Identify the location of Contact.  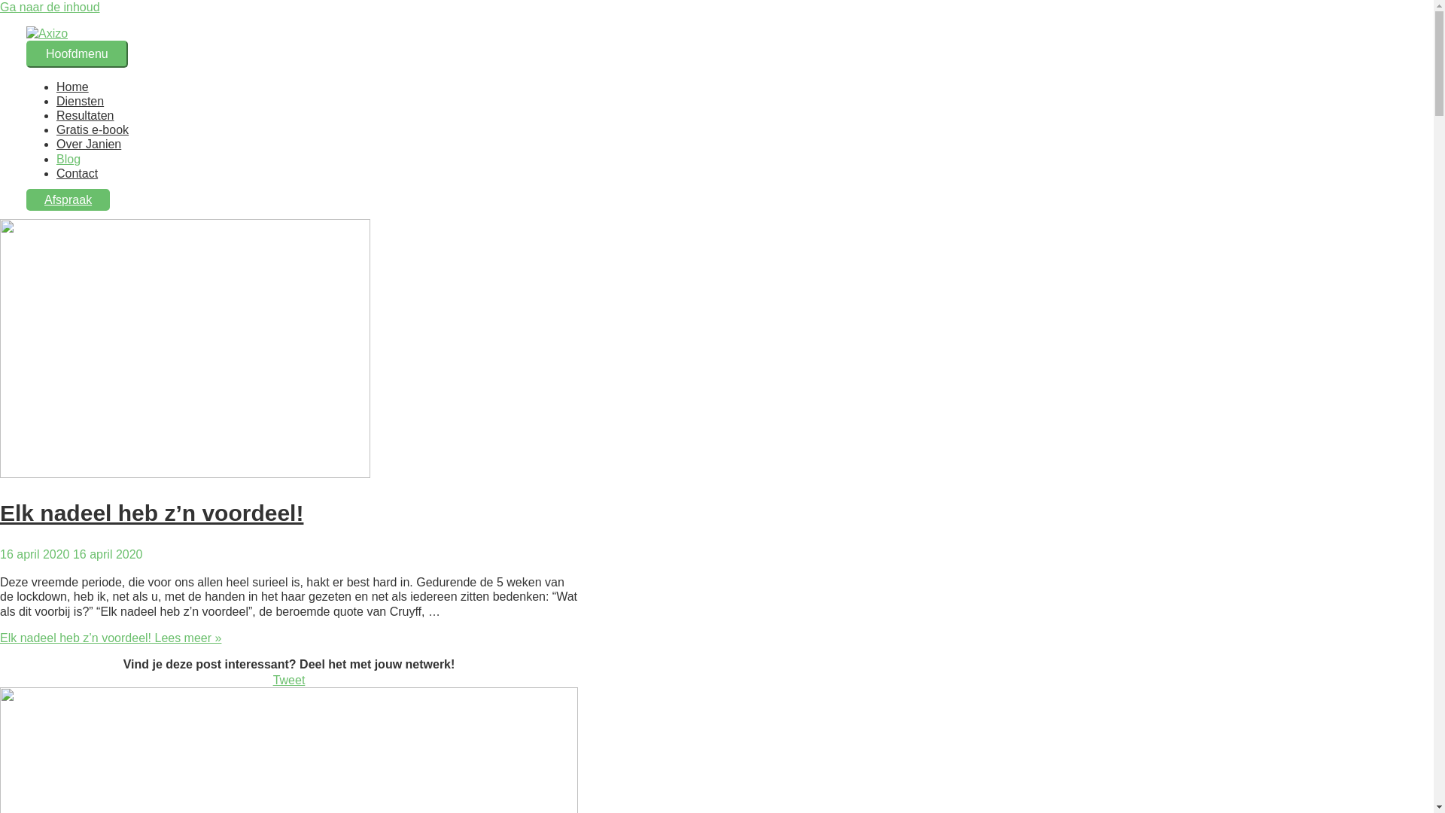
(77, 173).